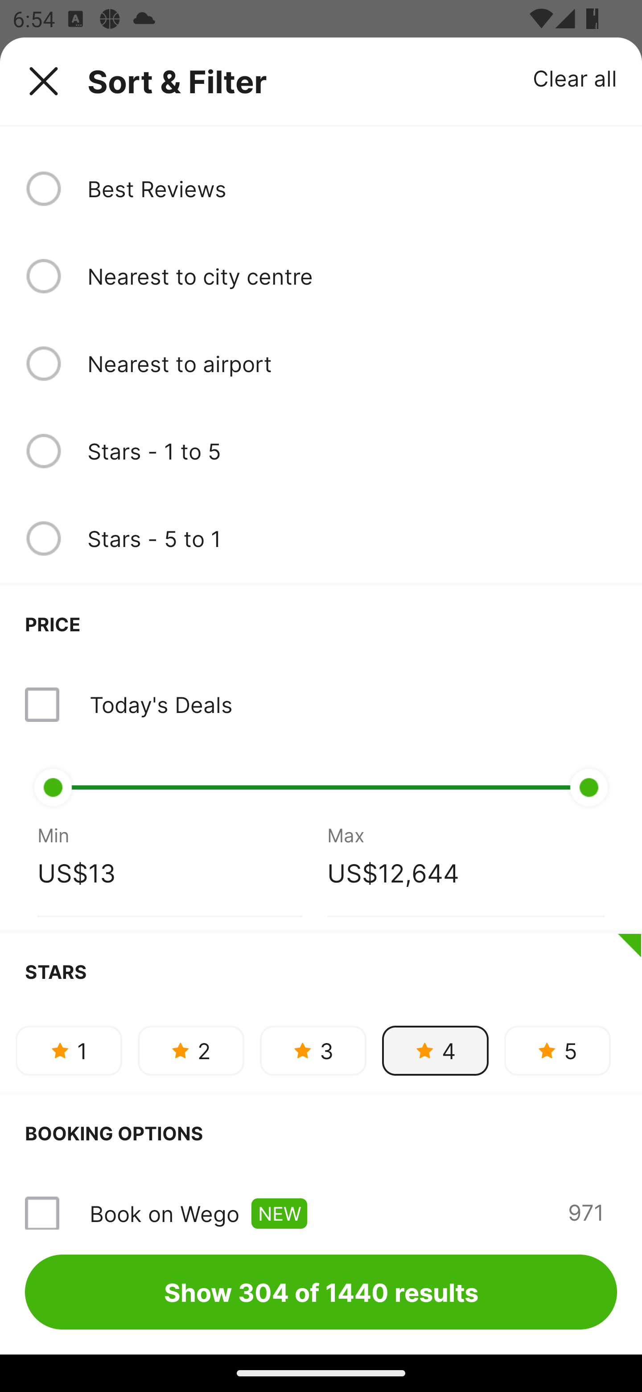 This screenshot has width=642, height=1392. Describe the element at coordinates (352, 363) in the screenshot. I see `Nearest to airport` at that location.